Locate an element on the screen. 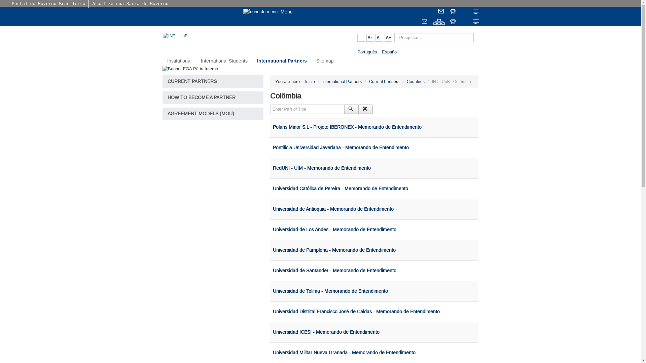  Fala.BR is located at coordinates (465, 12).